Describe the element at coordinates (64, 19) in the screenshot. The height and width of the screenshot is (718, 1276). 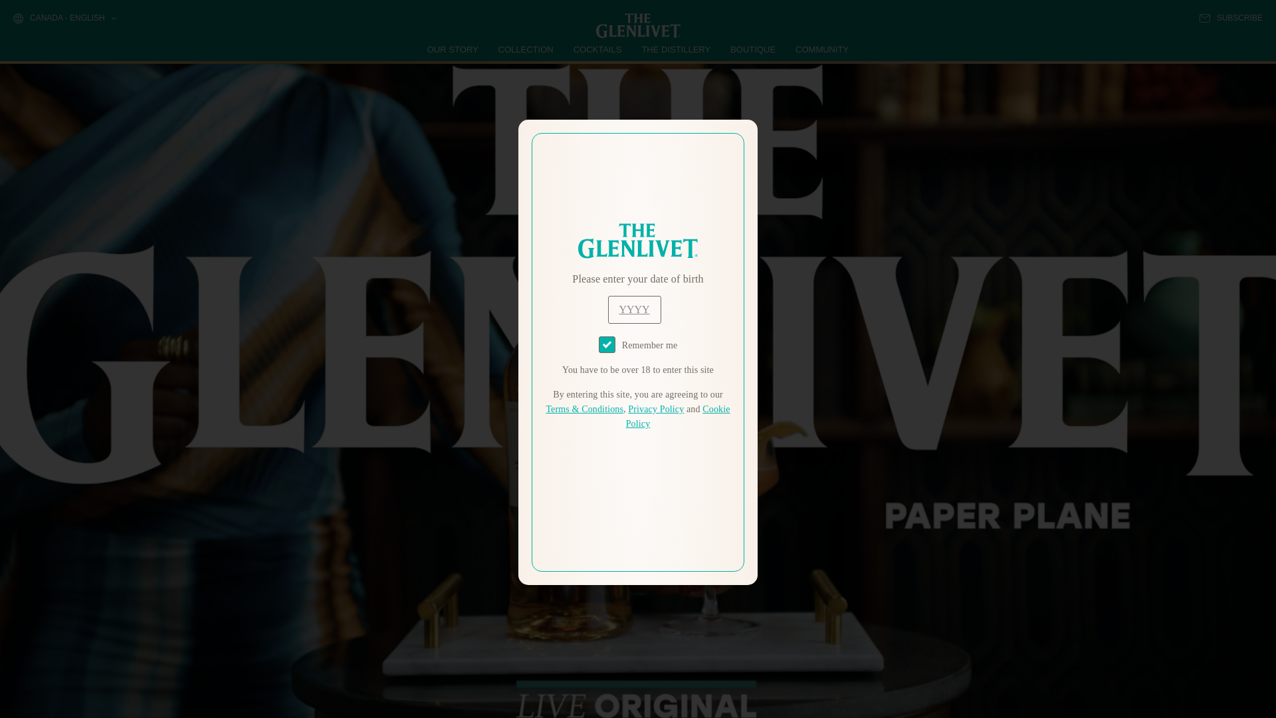
I see `CANADA - ENGLISH` at that location.